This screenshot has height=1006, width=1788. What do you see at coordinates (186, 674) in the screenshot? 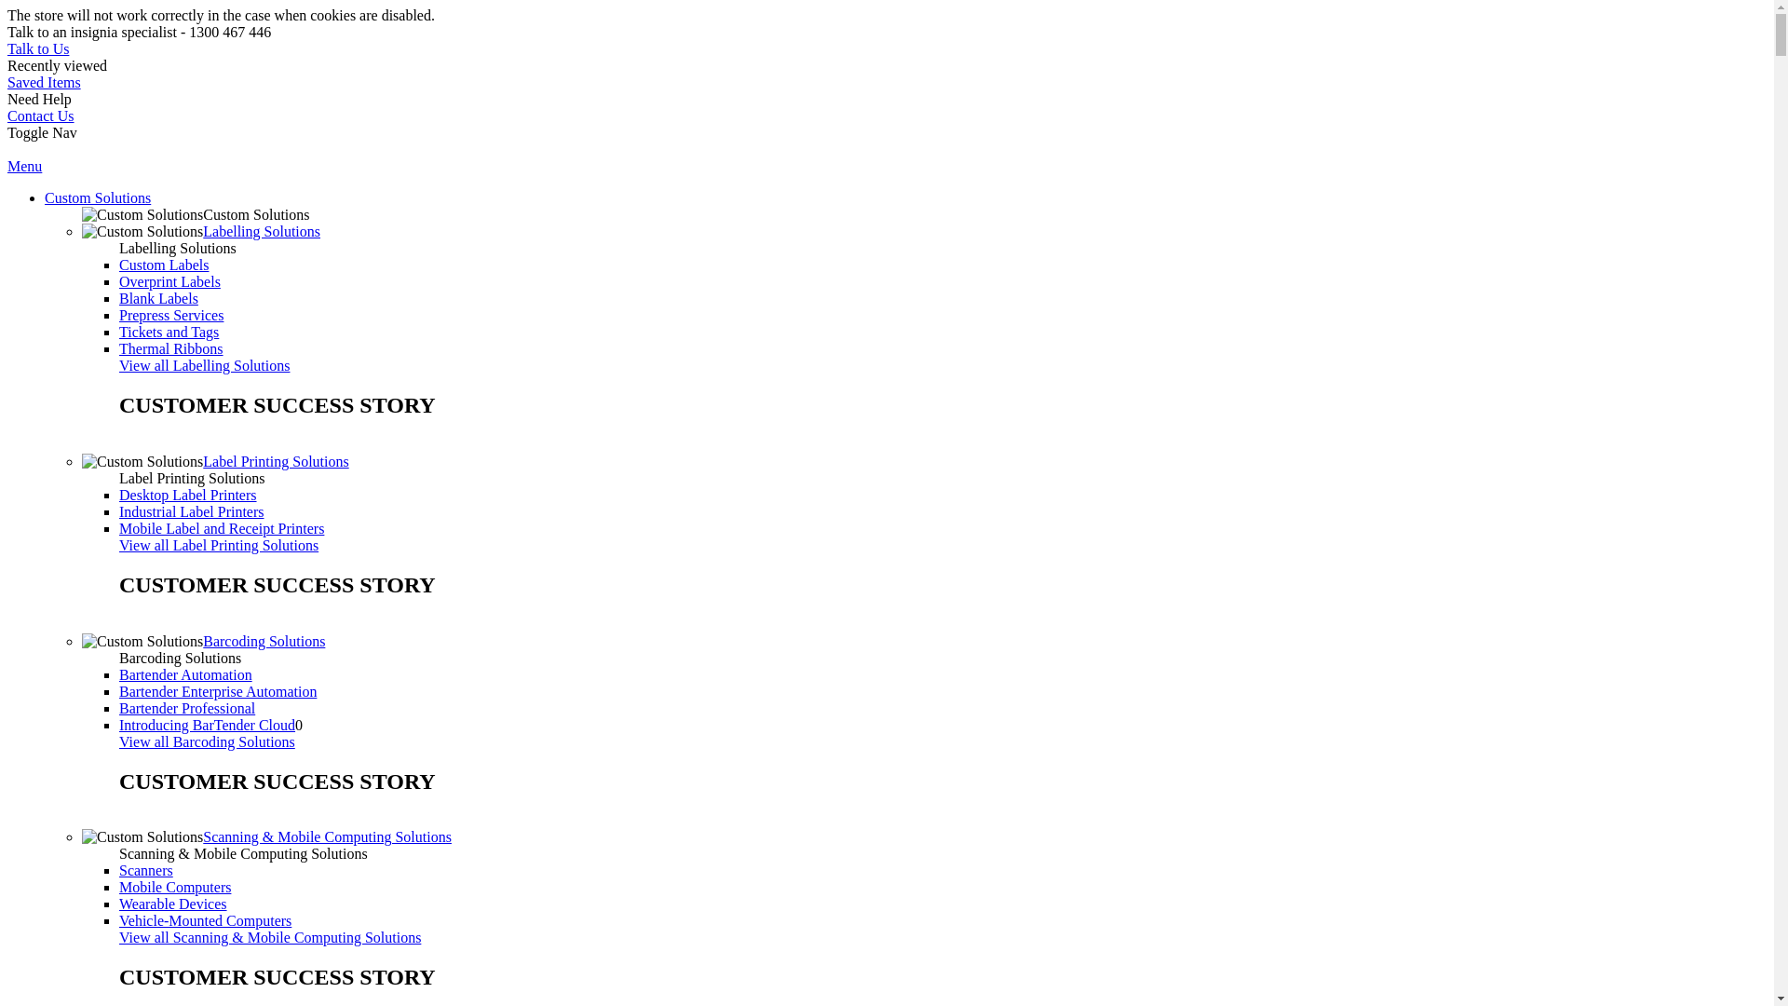
I see `Bartender Automation` at bounding box center [186, 674].